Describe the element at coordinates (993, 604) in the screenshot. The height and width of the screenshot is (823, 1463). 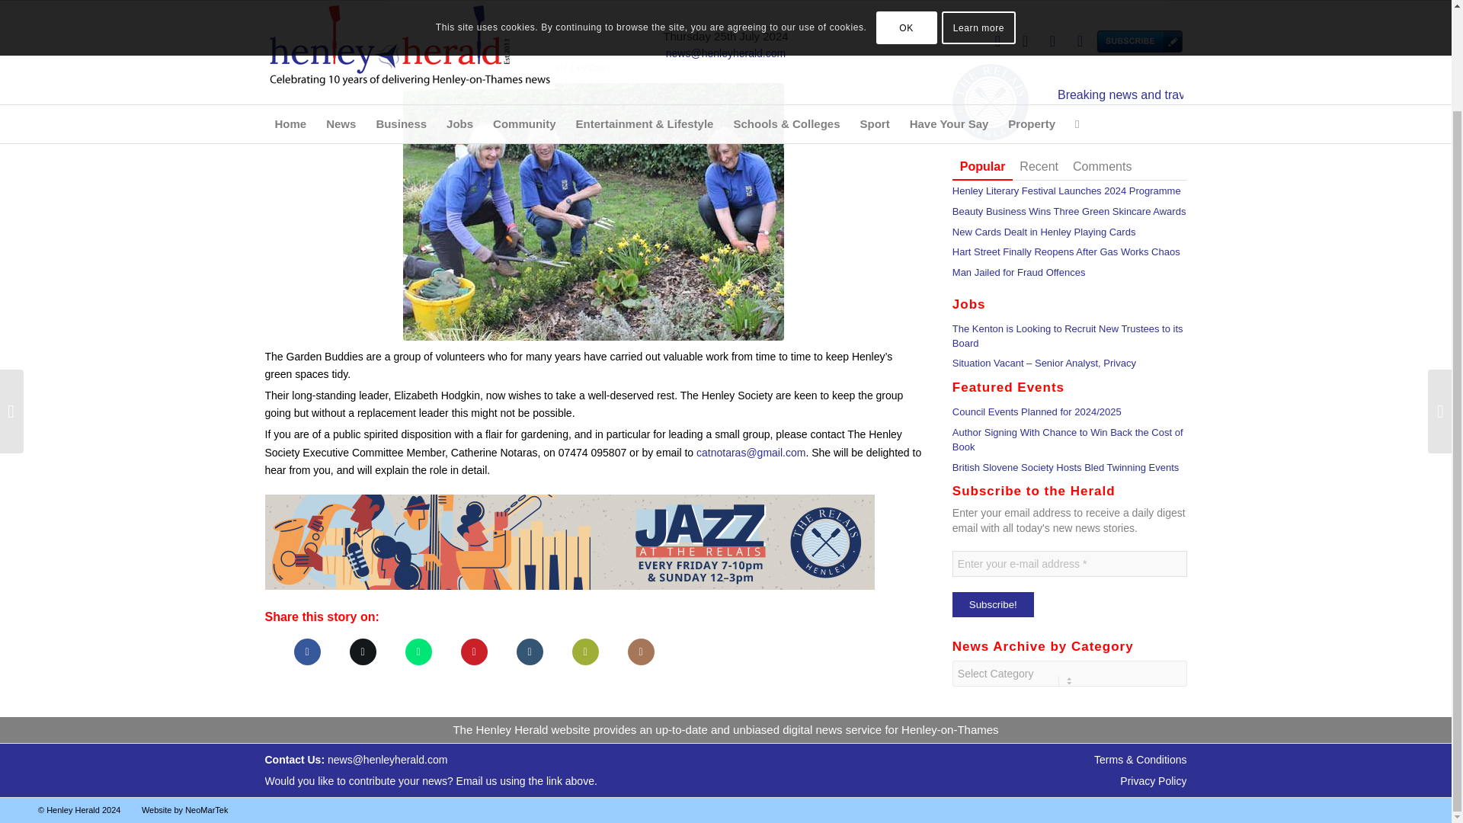
I see `Subscribe!` at that location.